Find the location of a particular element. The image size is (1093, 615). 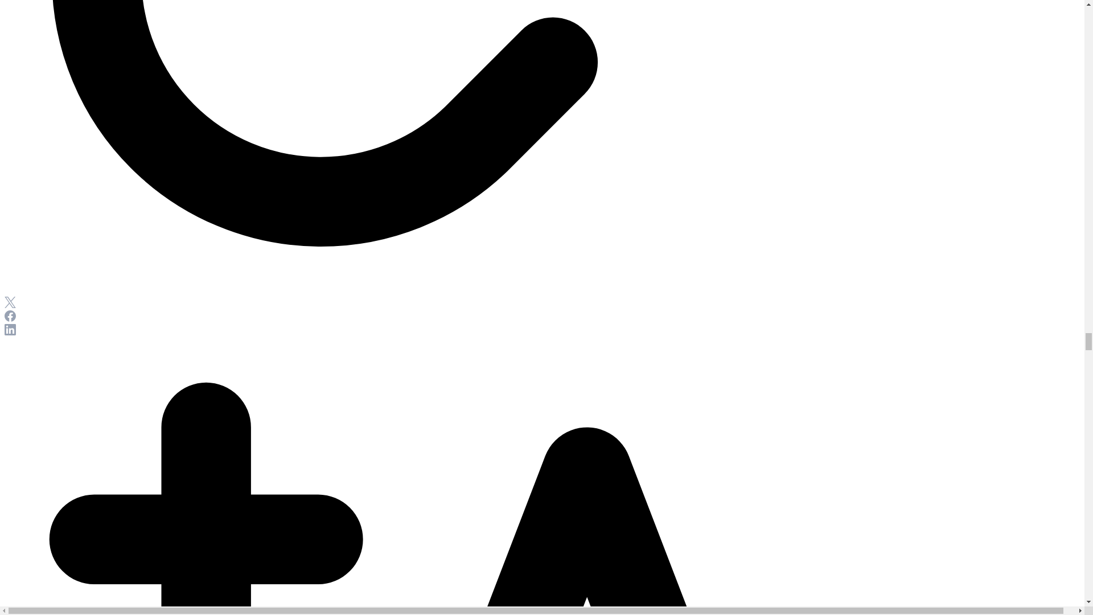

Share on Twitter is located at coordinates (10, 305).